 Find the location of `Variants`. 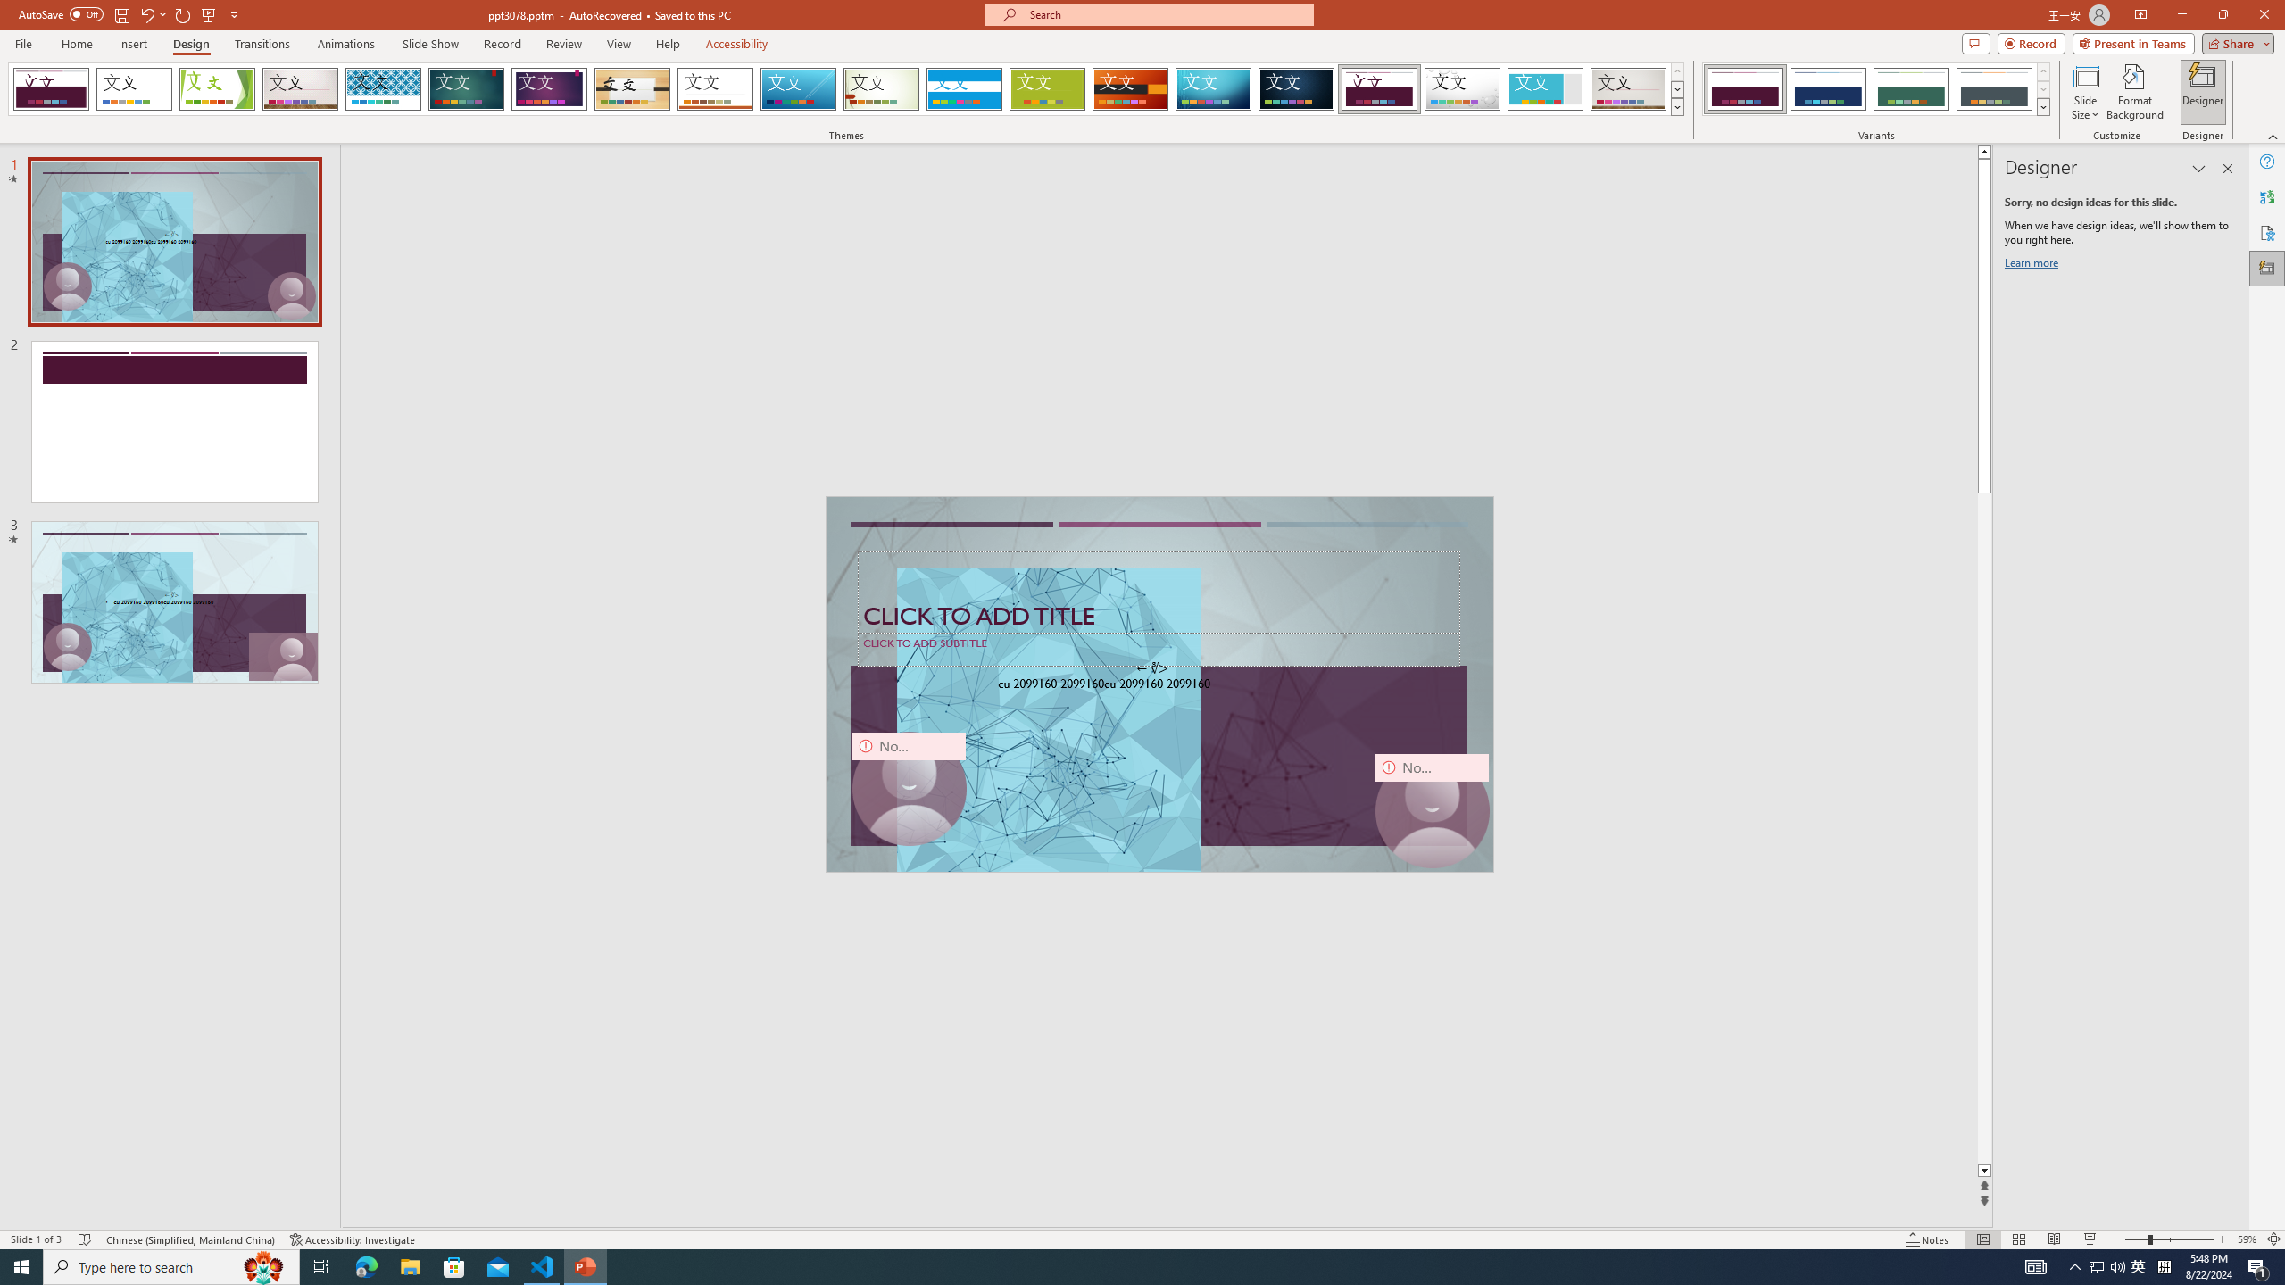

Variants is located at coordinates (2042, 106).